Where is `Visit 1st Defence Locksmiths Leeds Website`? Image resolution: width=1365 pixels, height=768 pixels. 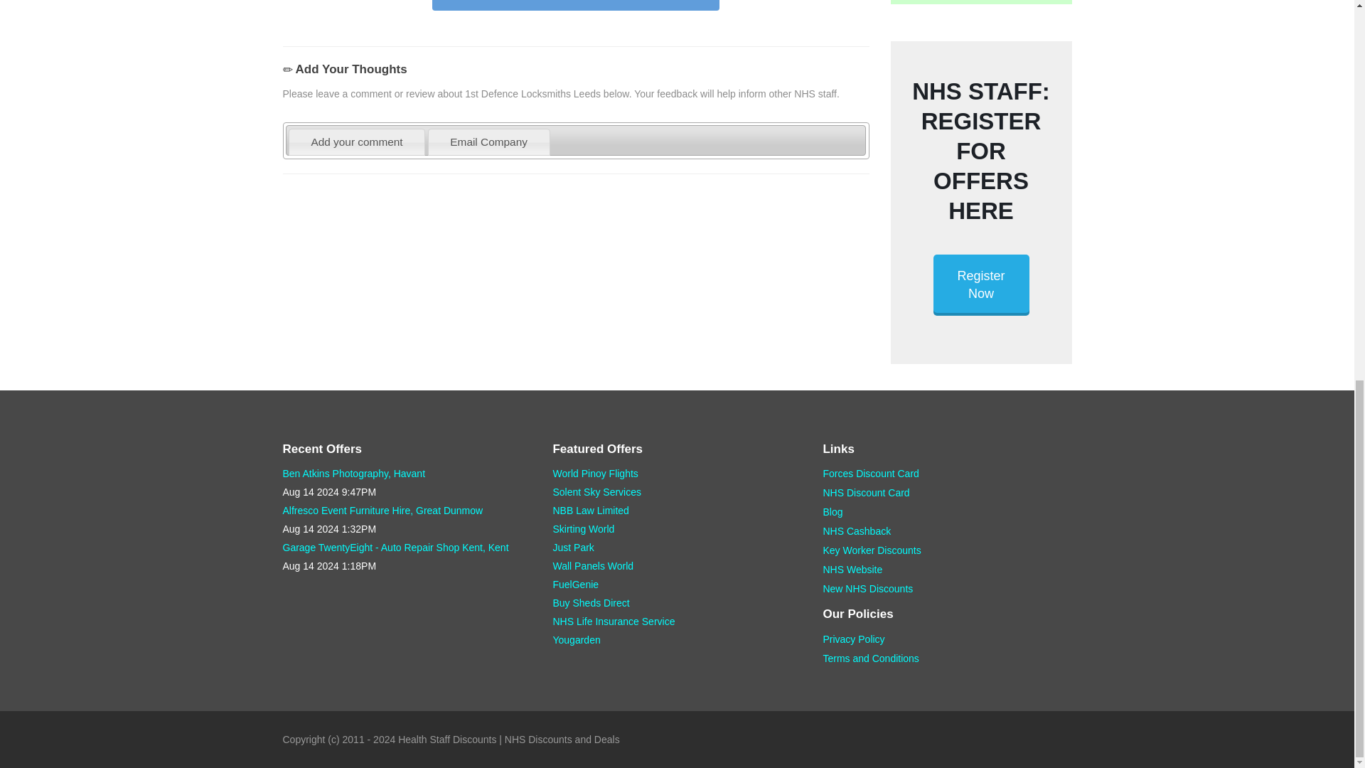 Visit 1st Defence Locksmiths Leeds Website is located at coordinates (576, 6).